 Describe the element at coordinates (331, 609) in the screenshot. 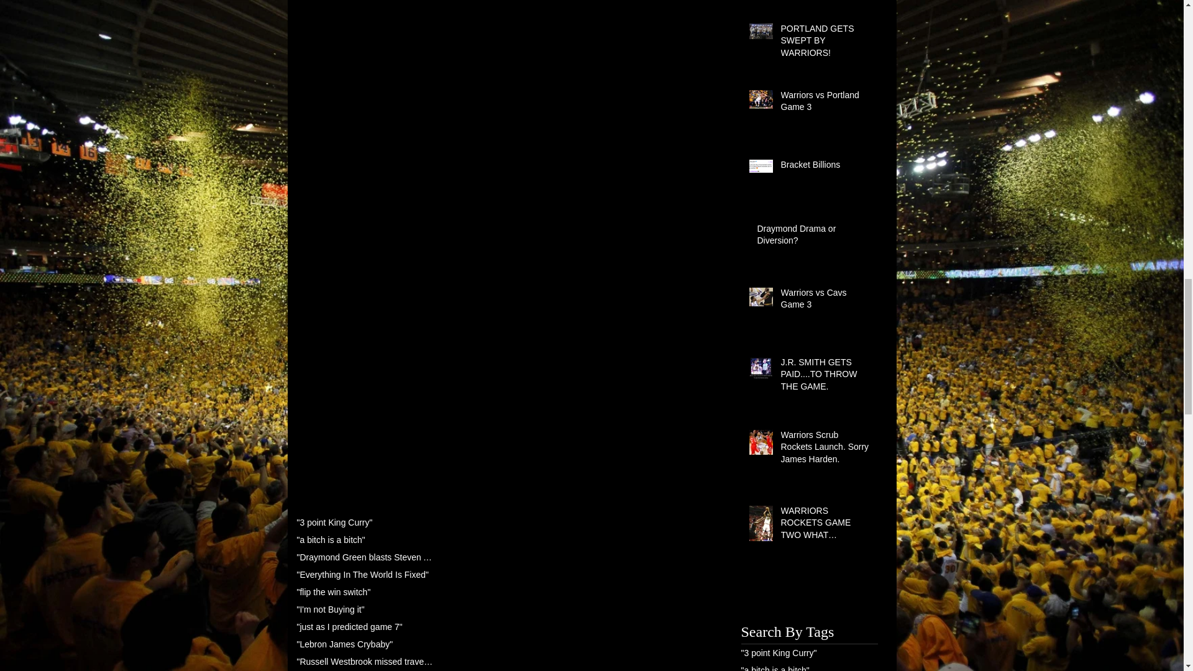

I see `"I'm not Buying it"` at that location.